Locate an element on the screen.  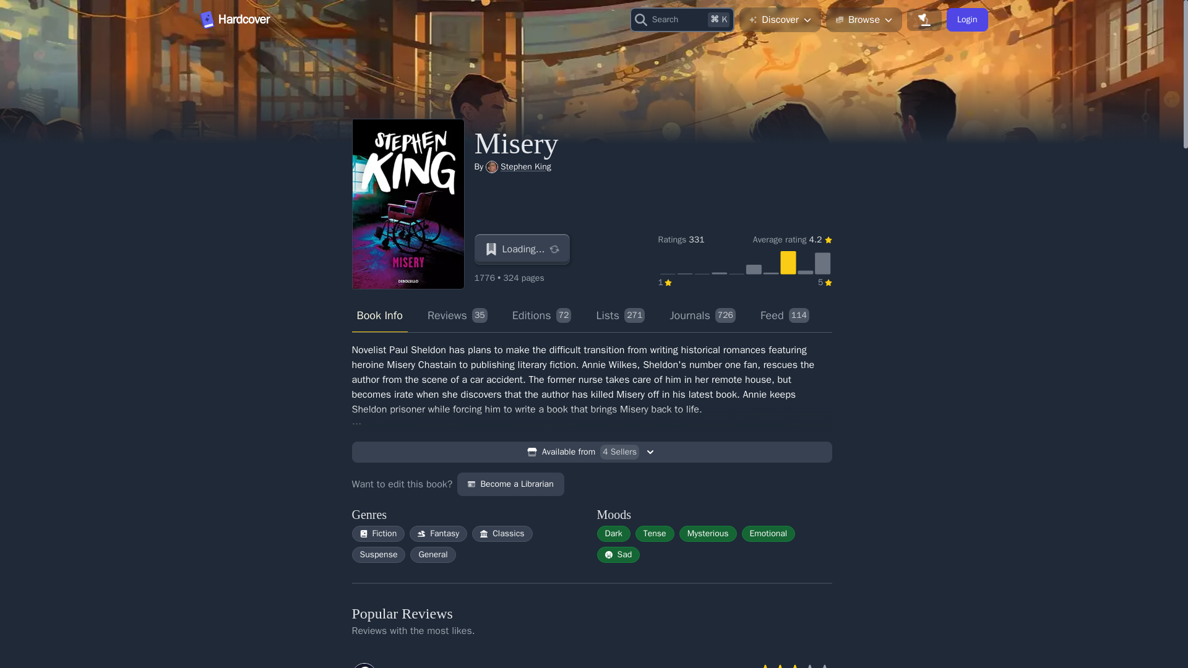
Login is located at coordinates (522, 249).